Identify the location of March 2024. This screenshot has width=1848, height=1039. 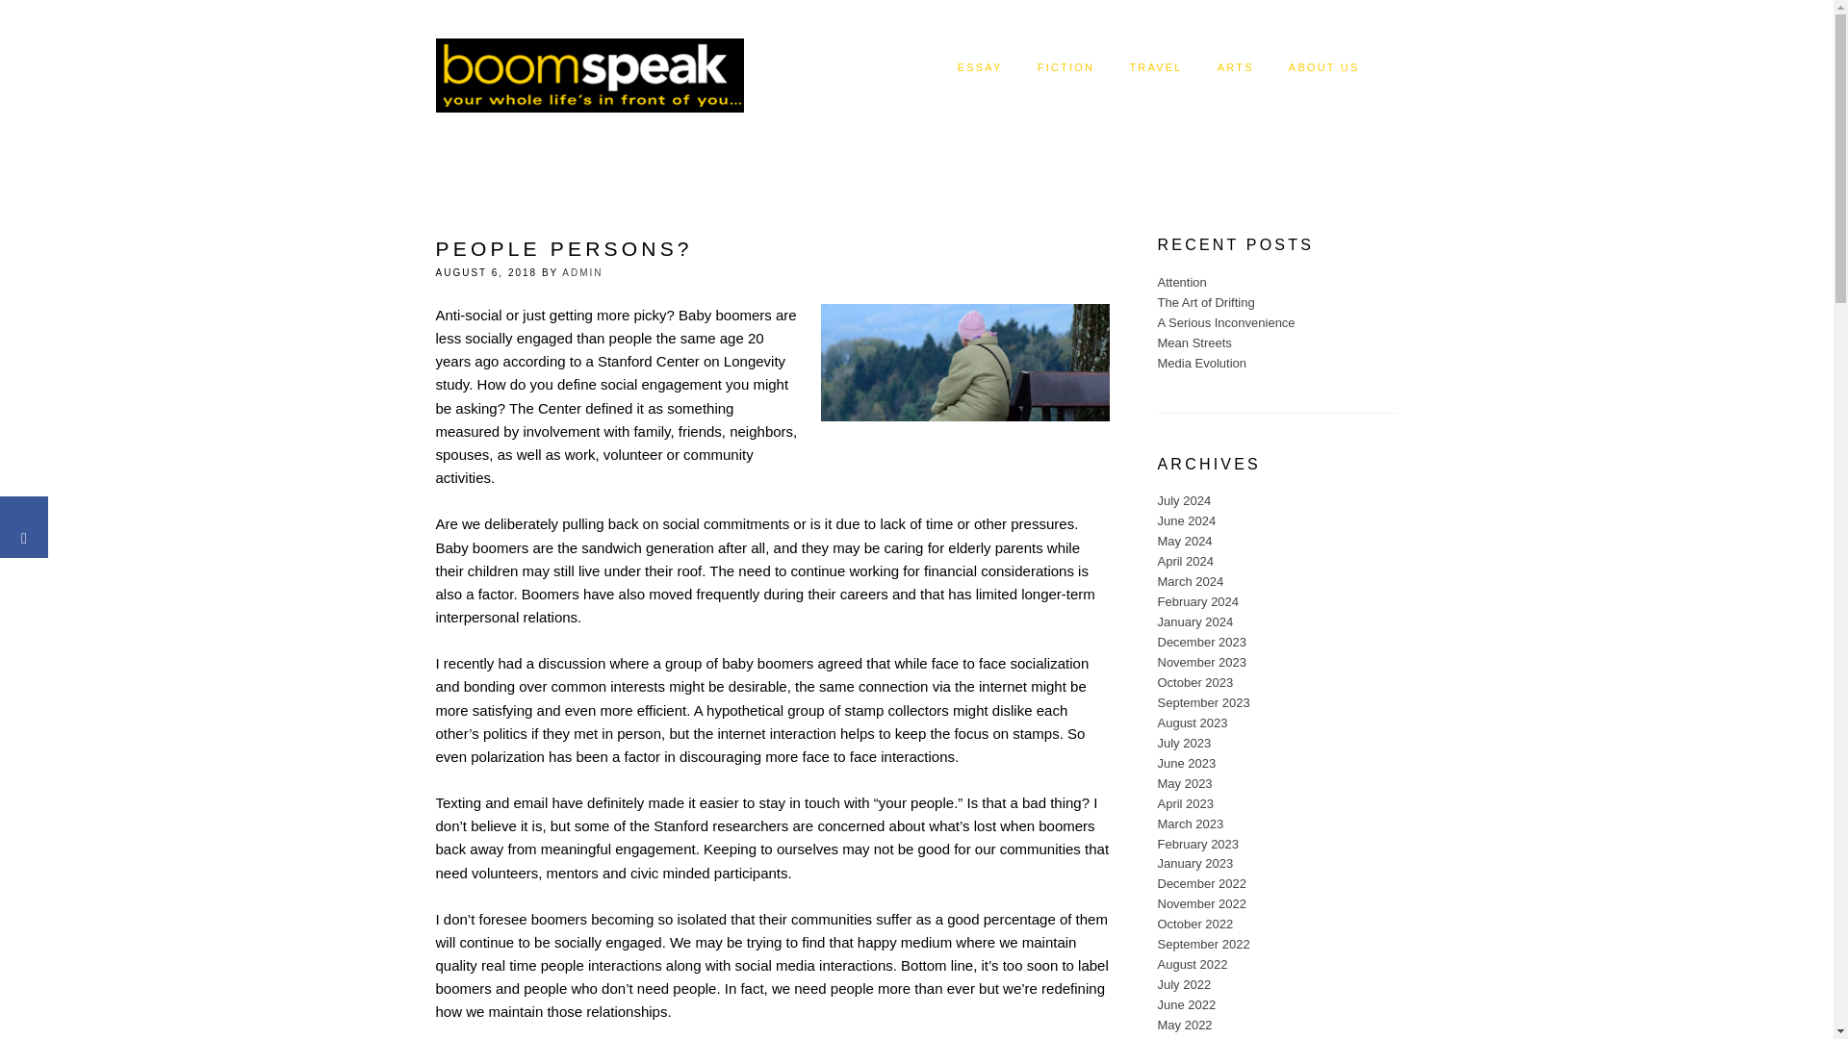
(1190, 581).